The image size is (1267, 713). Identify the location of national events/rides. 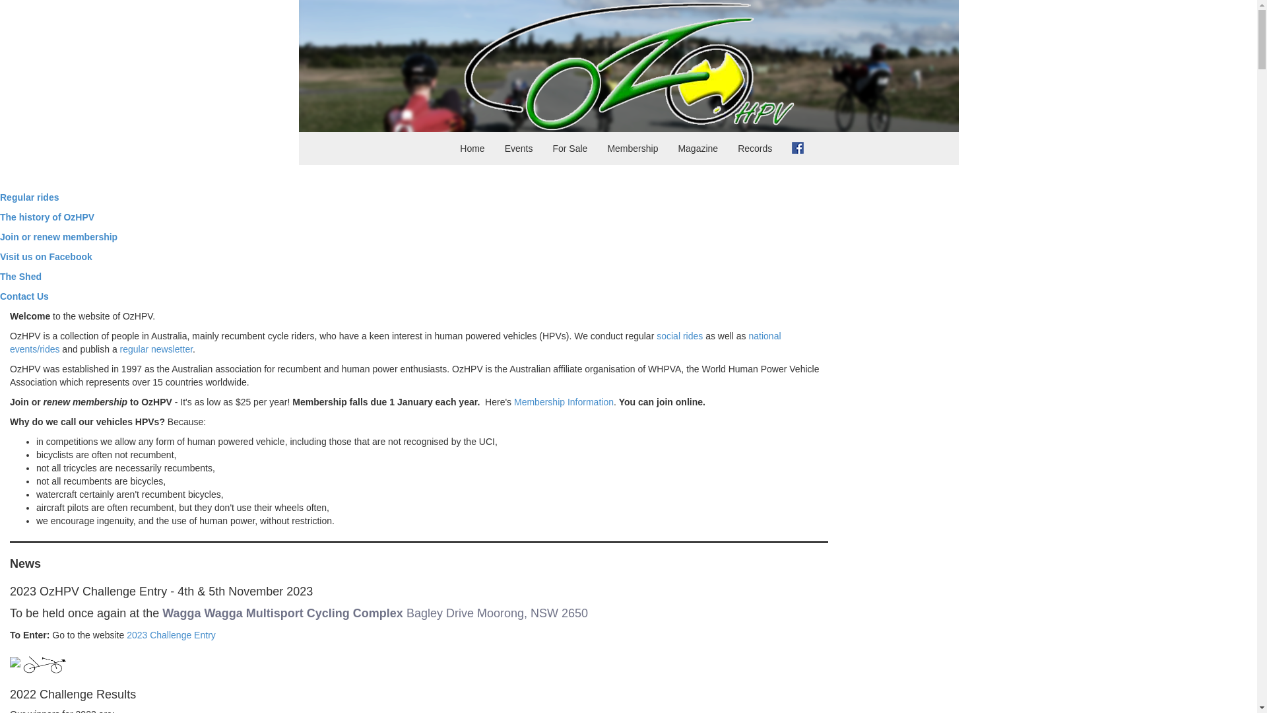
(396, 343).